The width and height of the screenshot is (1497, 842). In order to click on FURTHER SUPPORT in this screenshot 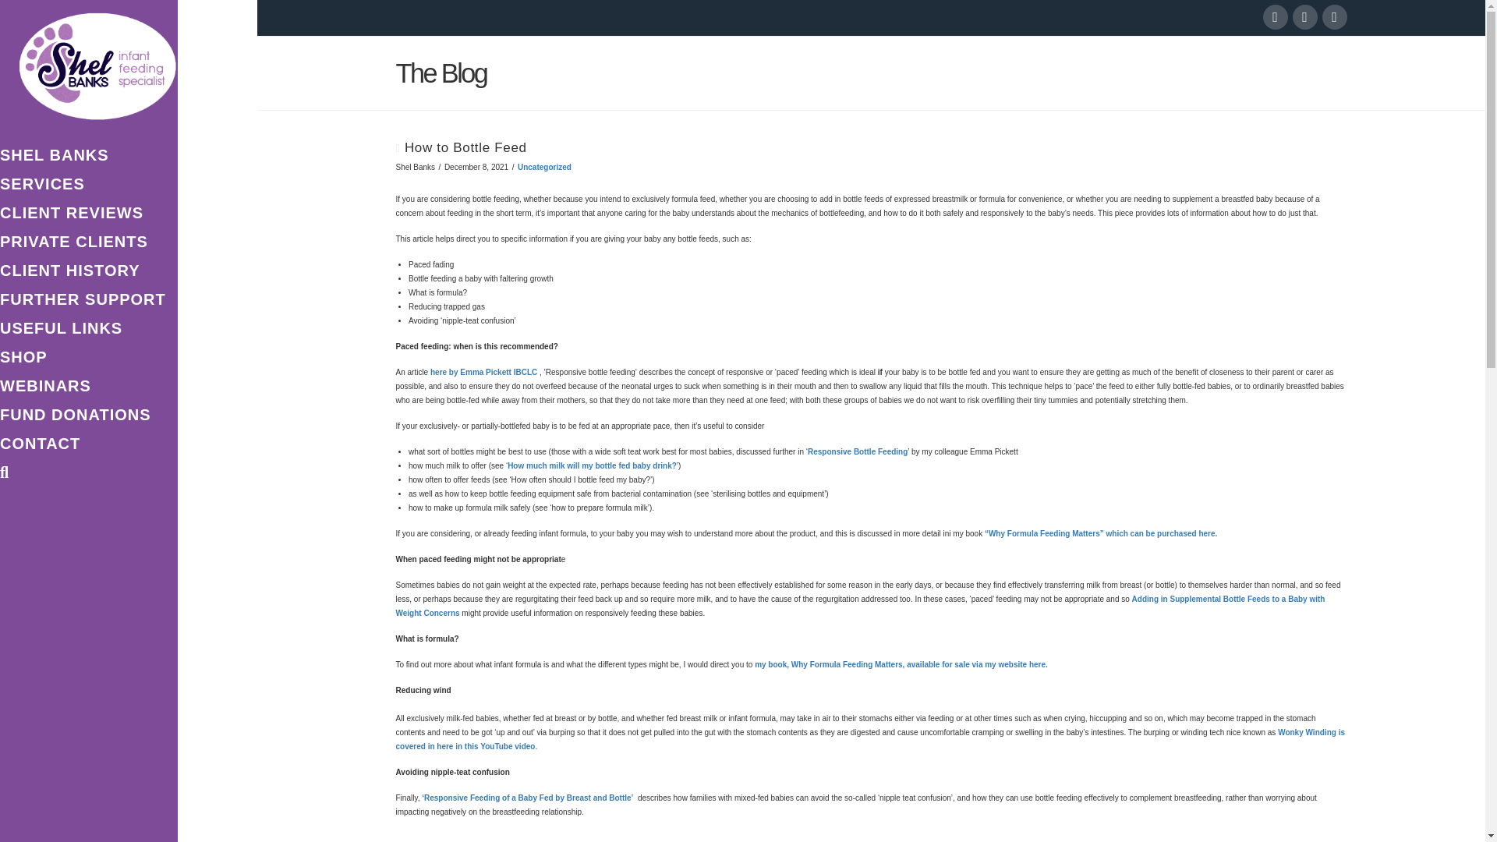, I will do `click(89, 301)`.